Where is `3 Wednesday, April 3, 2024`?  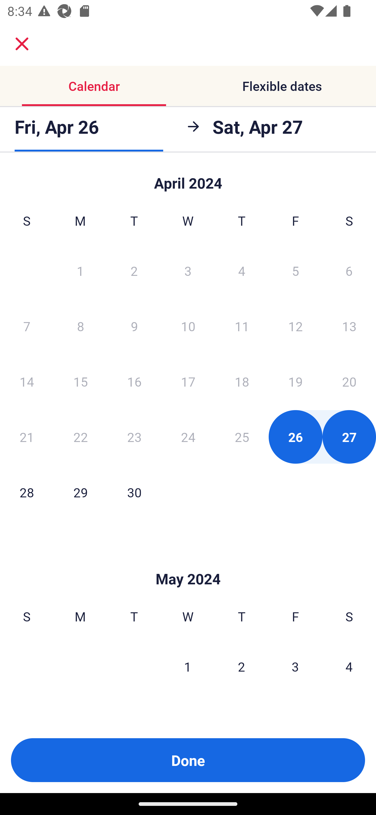
3 Wednesday, April 3, 2024 is located at coordinates (188, 270).